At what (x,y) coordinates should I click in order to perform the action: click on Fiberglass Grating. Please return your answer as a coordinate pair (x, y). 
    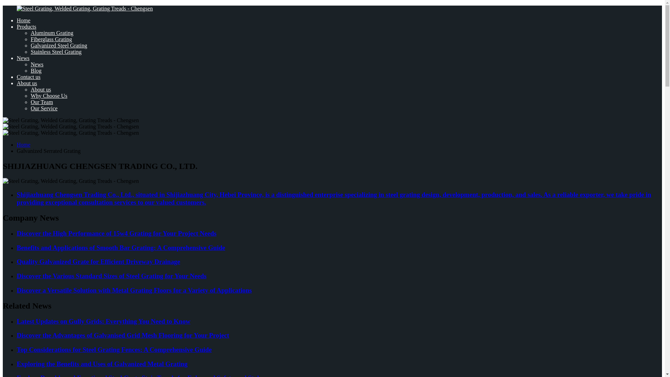
    Looking at the image, I should click on (51, 39).